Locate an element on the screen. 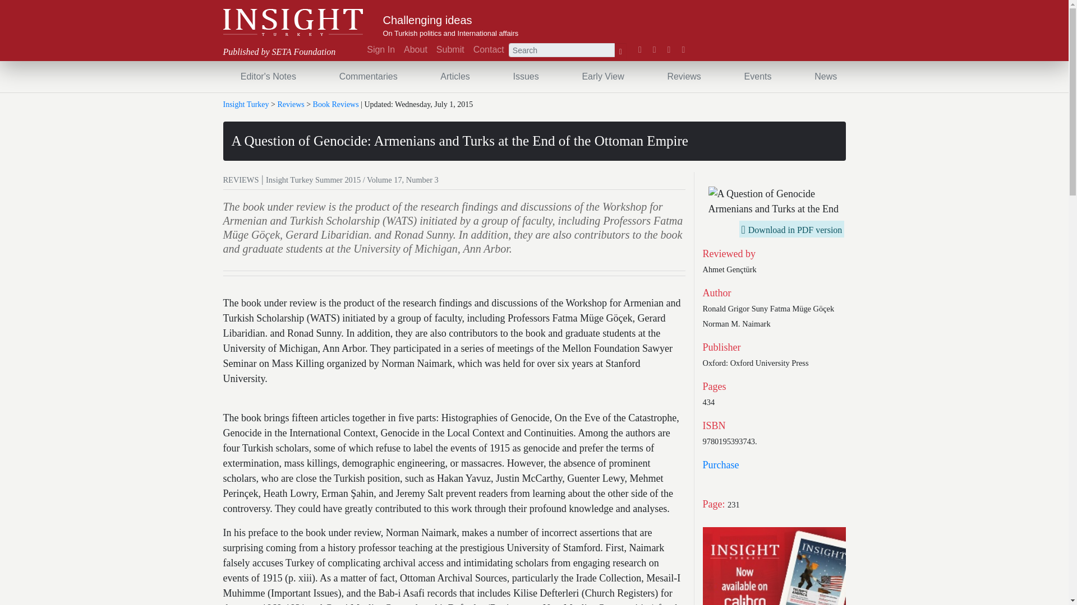  Contact is located at coordinates (488, 50).